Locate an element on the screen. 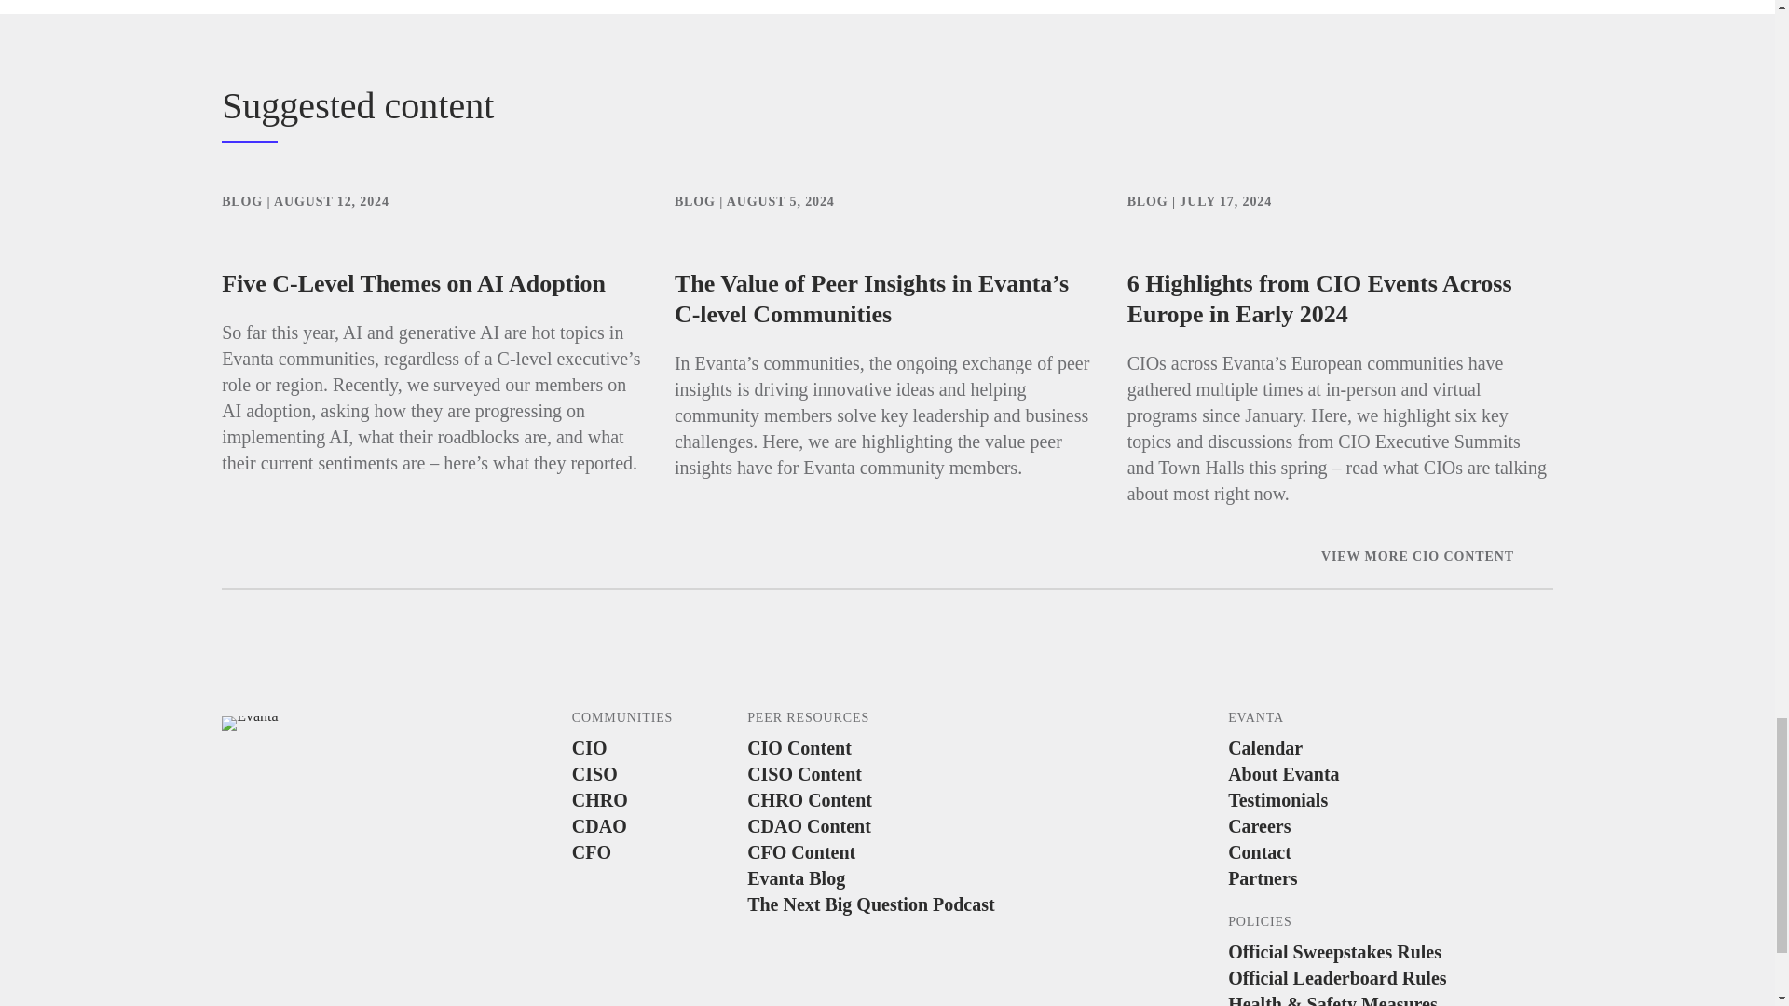 The image size is (1789, 1006). CFO is located at coordinates (658, 851).